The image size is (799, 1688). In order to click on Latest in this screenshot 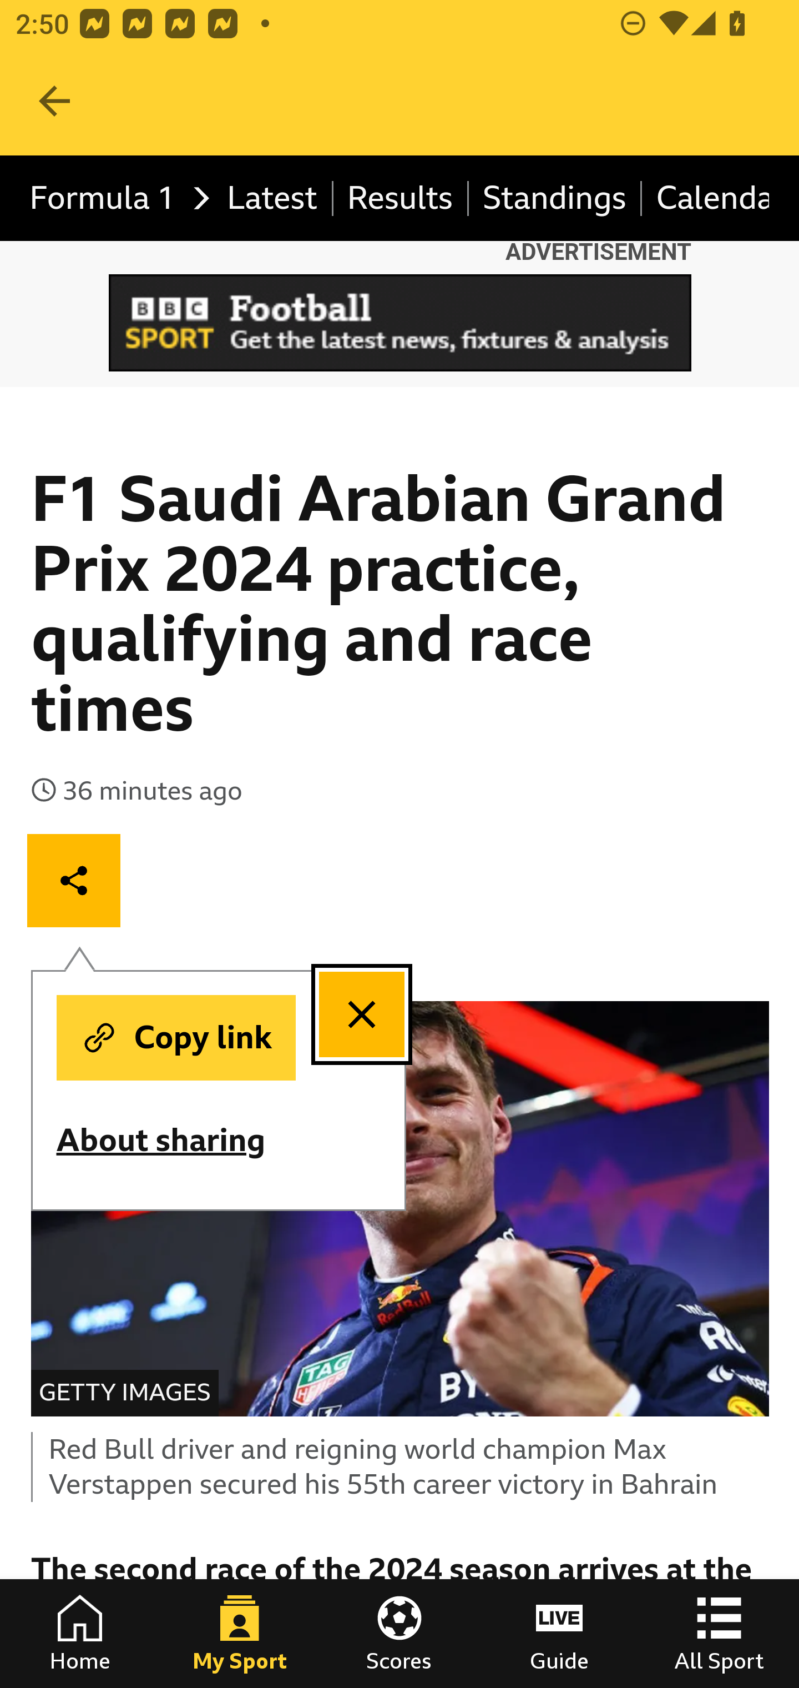, I will do `click(272, 199)`.